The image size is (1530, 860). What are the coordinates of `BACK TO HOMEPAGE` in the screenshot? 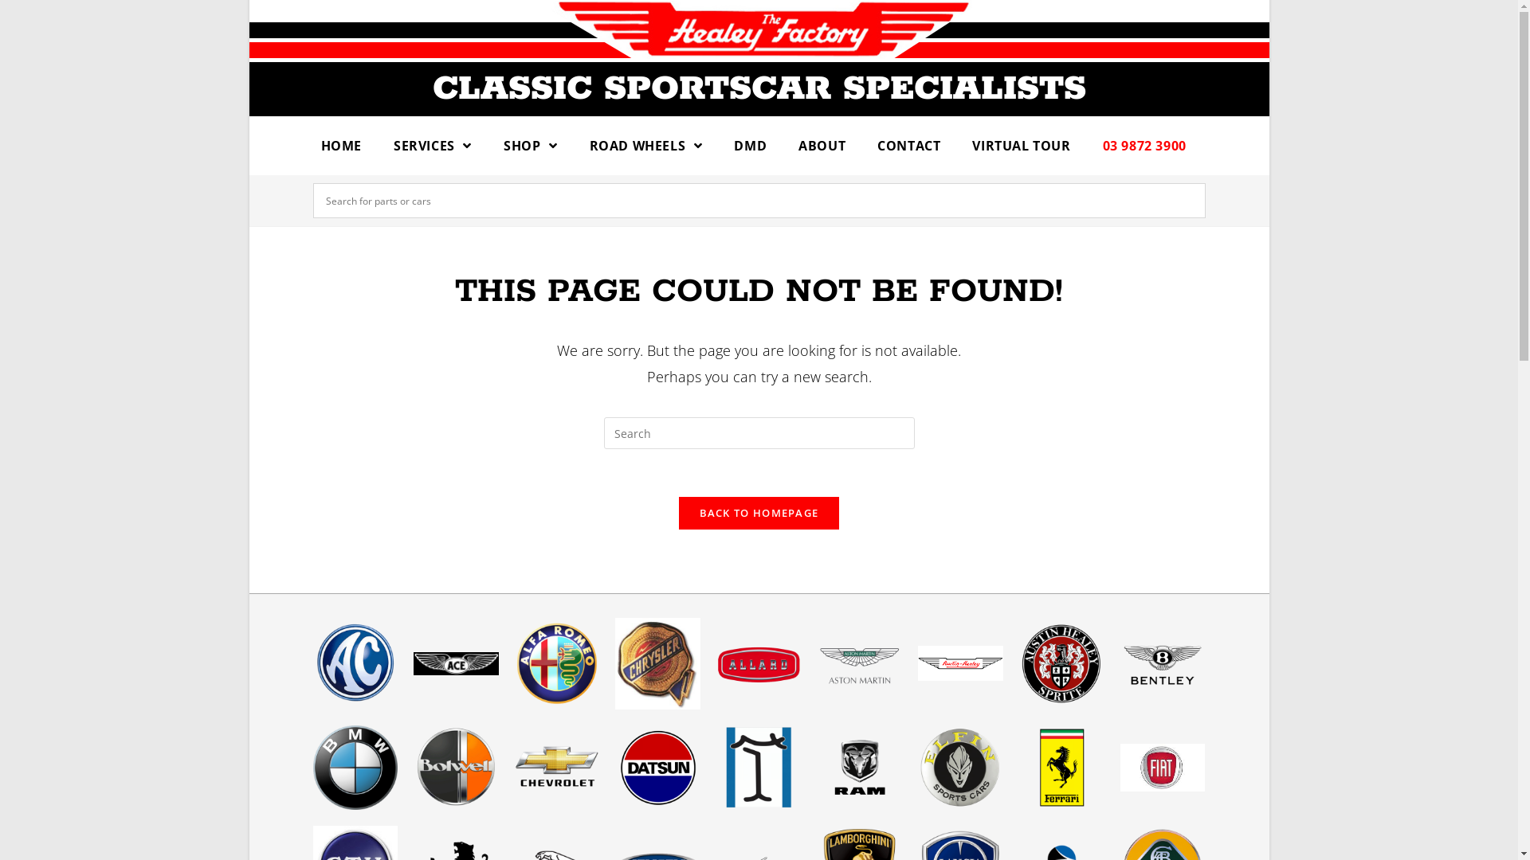 It's located at (759, 513).